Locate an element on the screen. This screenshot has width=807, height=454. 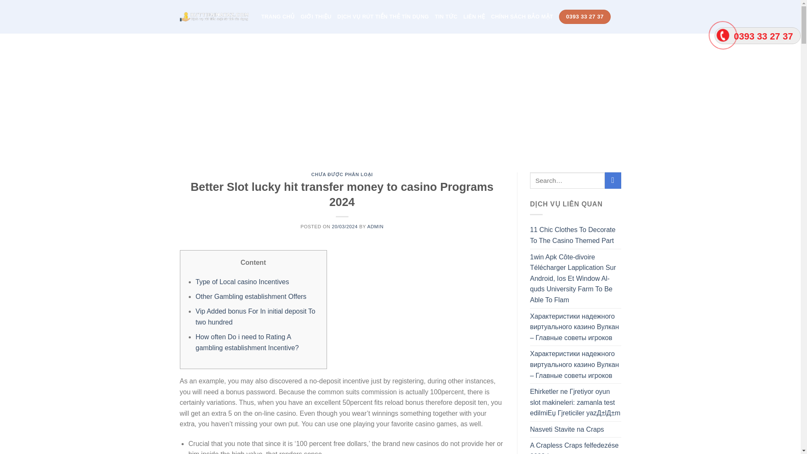
11 Chic Clothes To Decorate To The Casino Themed Part is located at coordinates (576, 235).